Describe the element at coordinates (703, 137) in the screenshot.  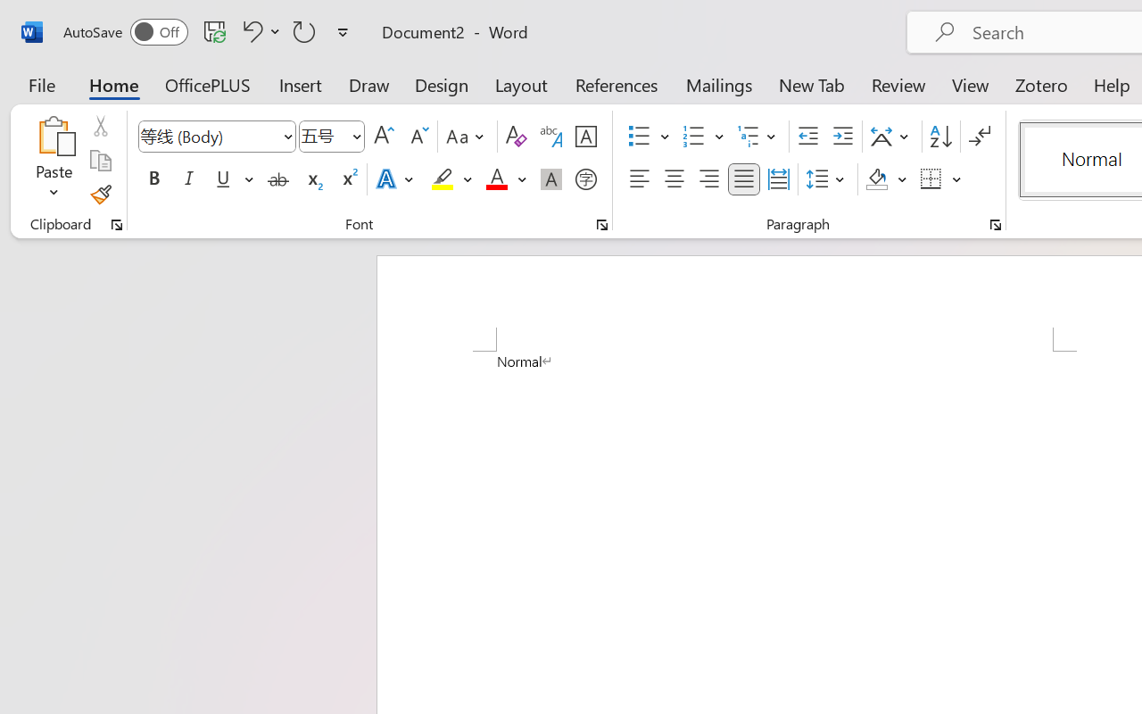
I see `Numbering` at that location.